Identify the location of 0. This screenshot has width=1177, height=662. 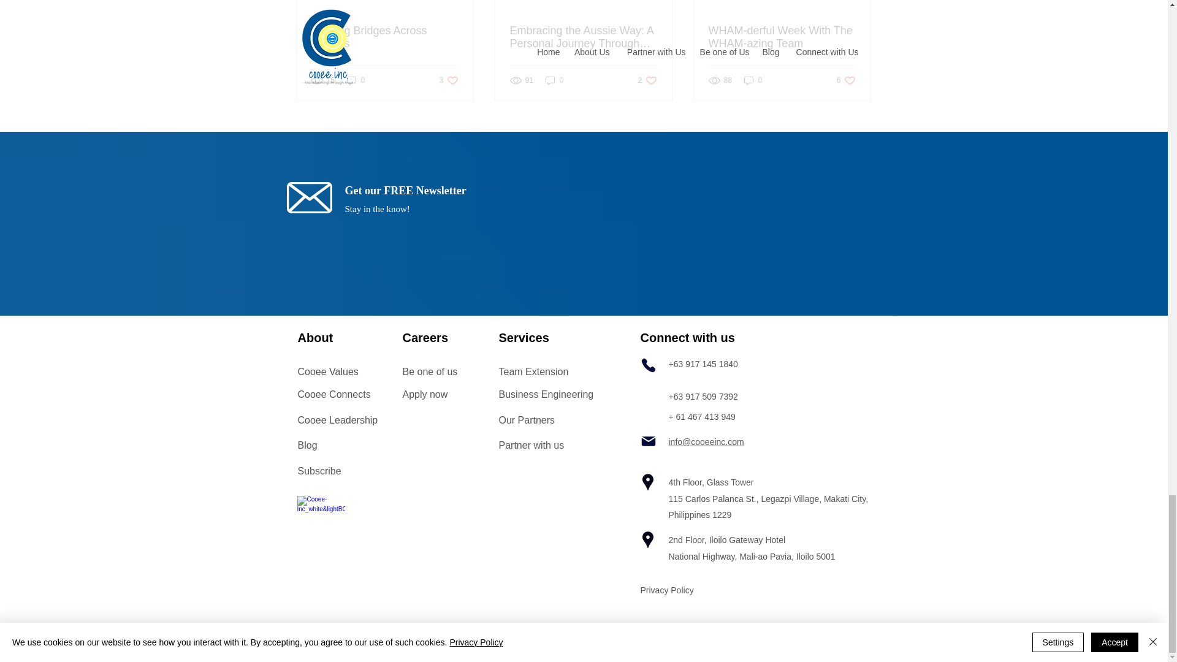
(356, 81).